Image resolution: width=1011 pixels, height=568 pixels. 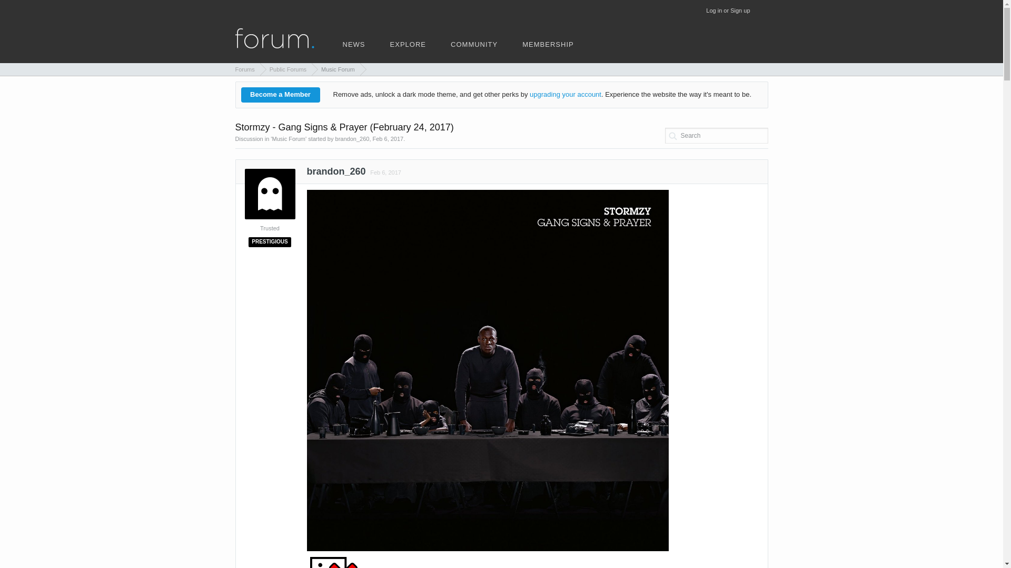 What do you see at coordinates (728, 11) in the screenshot?
I see `Log in or Sign up` at bounding box center [728, 11].